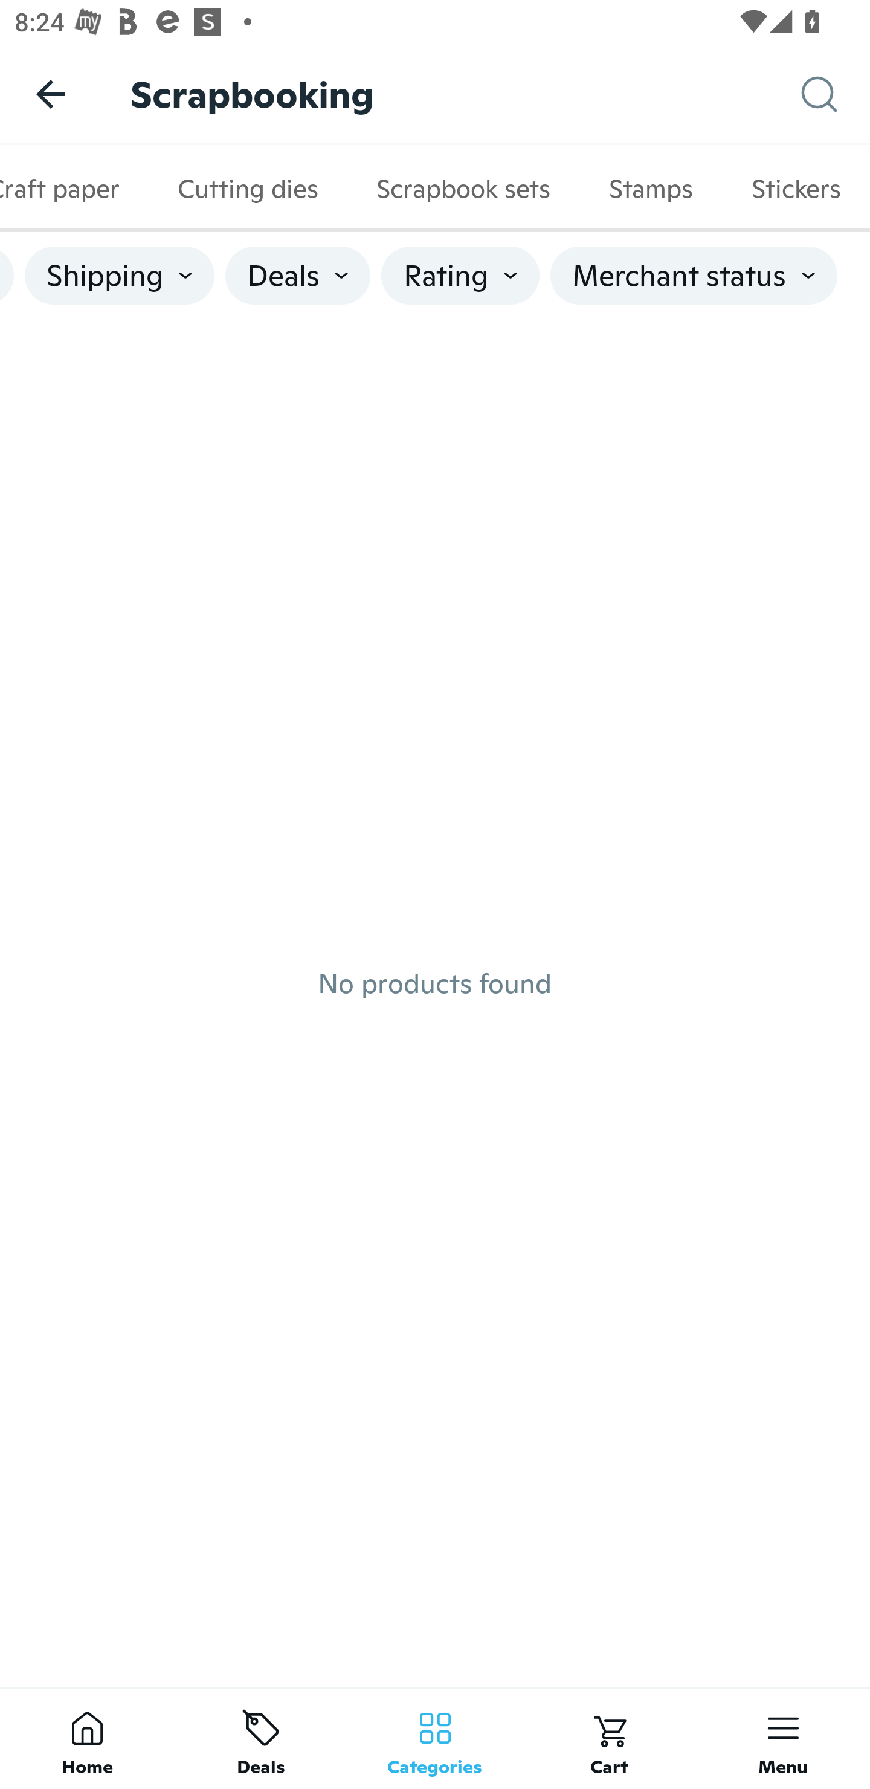 Image resolution: width=870 pixels, height=1789 pixels. I want to click on Shipping, so click(120, 276).